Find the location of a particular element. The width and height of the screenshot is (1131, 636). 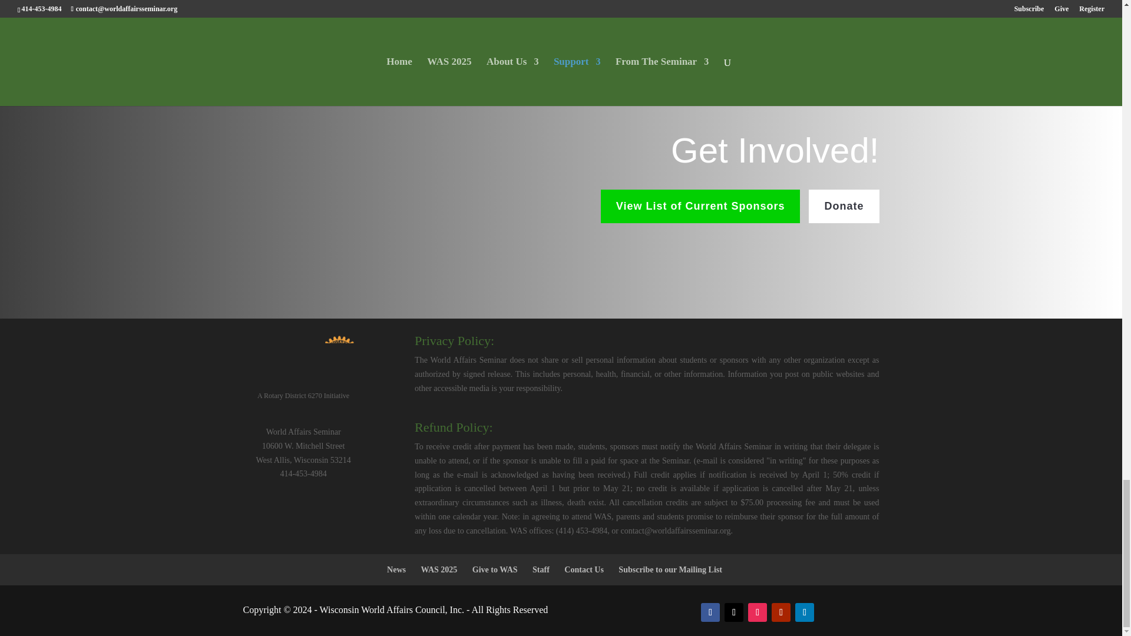

Follow on Youtube is located at coordinates (781, 612).